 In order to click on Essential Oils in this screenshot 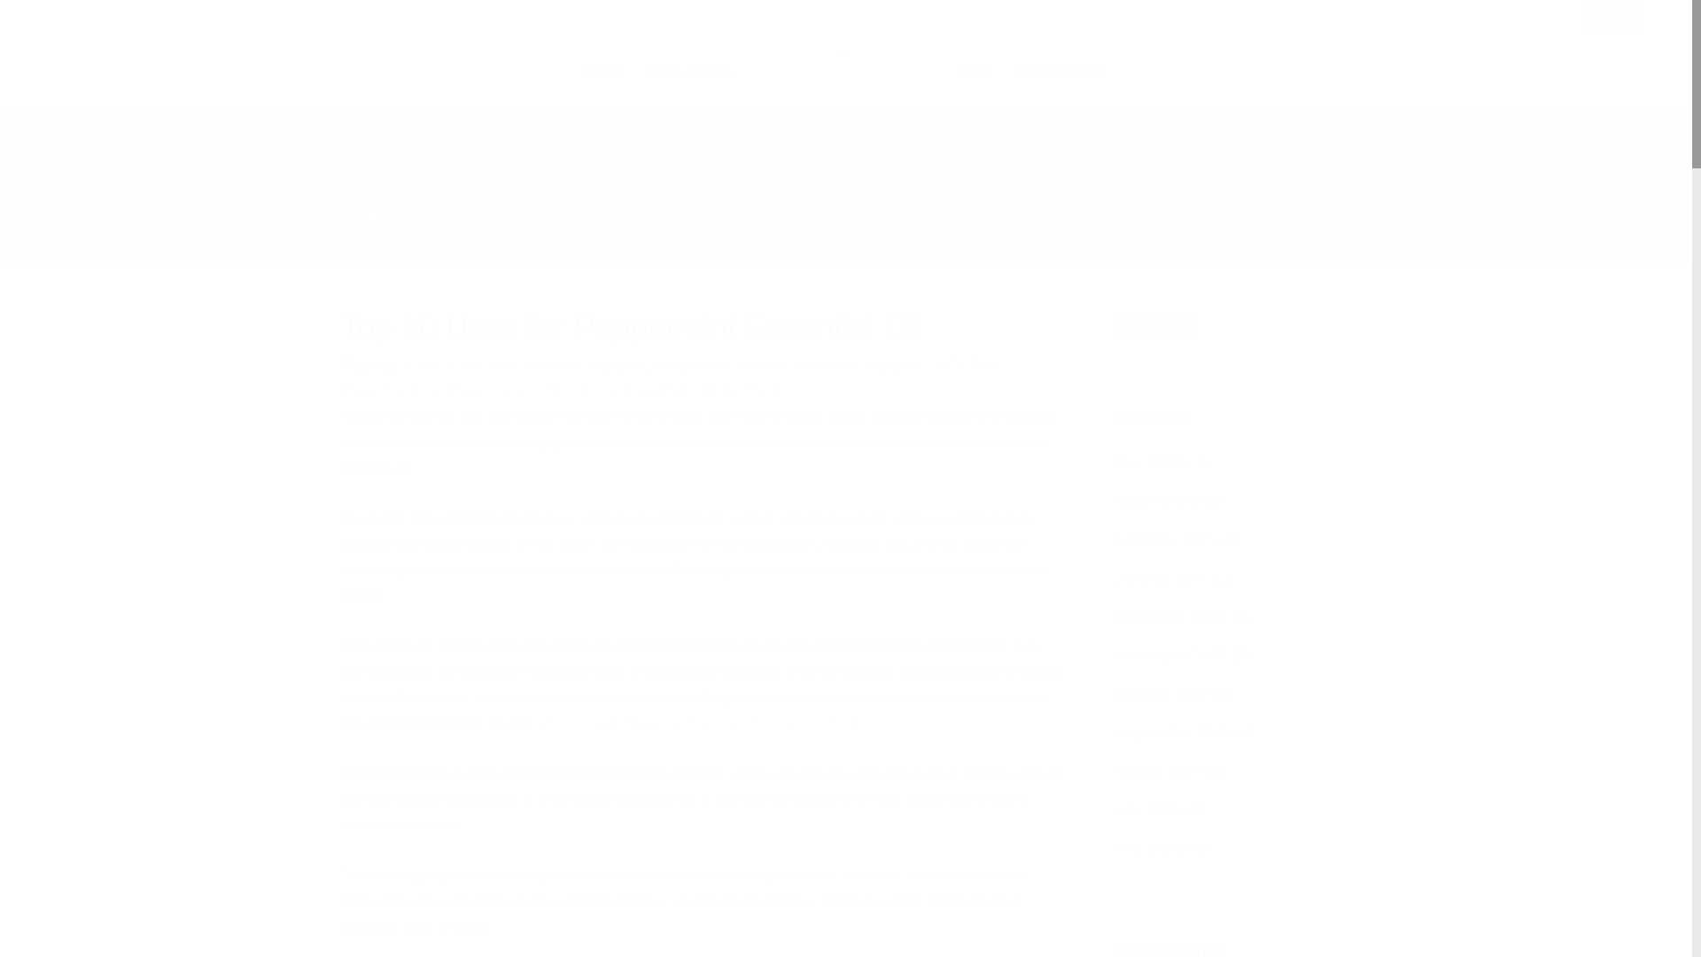, I will do `click(1061, 71)`.